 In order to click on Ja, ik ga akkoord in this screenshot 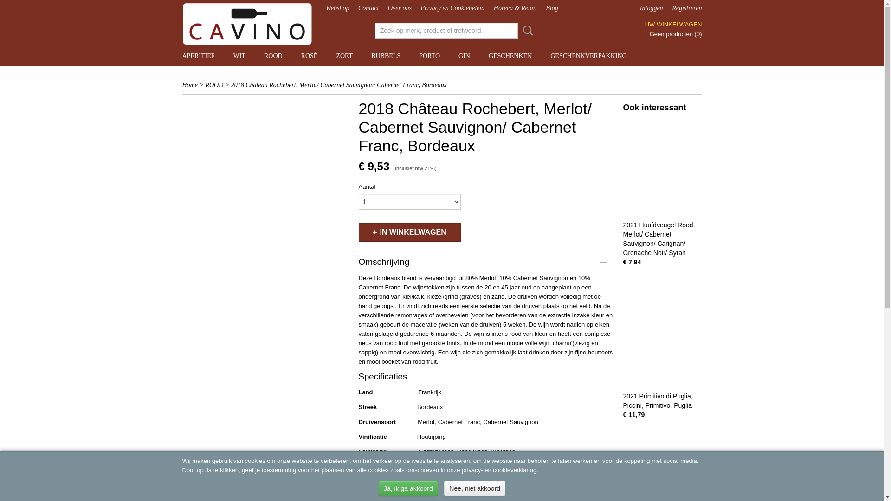, I will do `click(408, 488)`.